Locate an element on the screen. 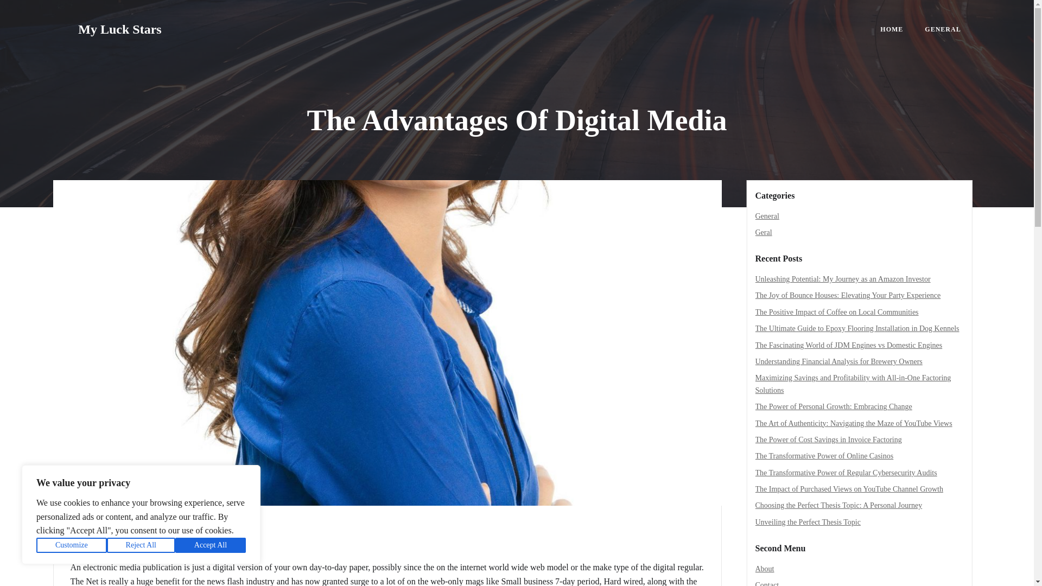  The Fascinating World of JDM Engines vs Domestic Engines is located at coordinates (849, 345).